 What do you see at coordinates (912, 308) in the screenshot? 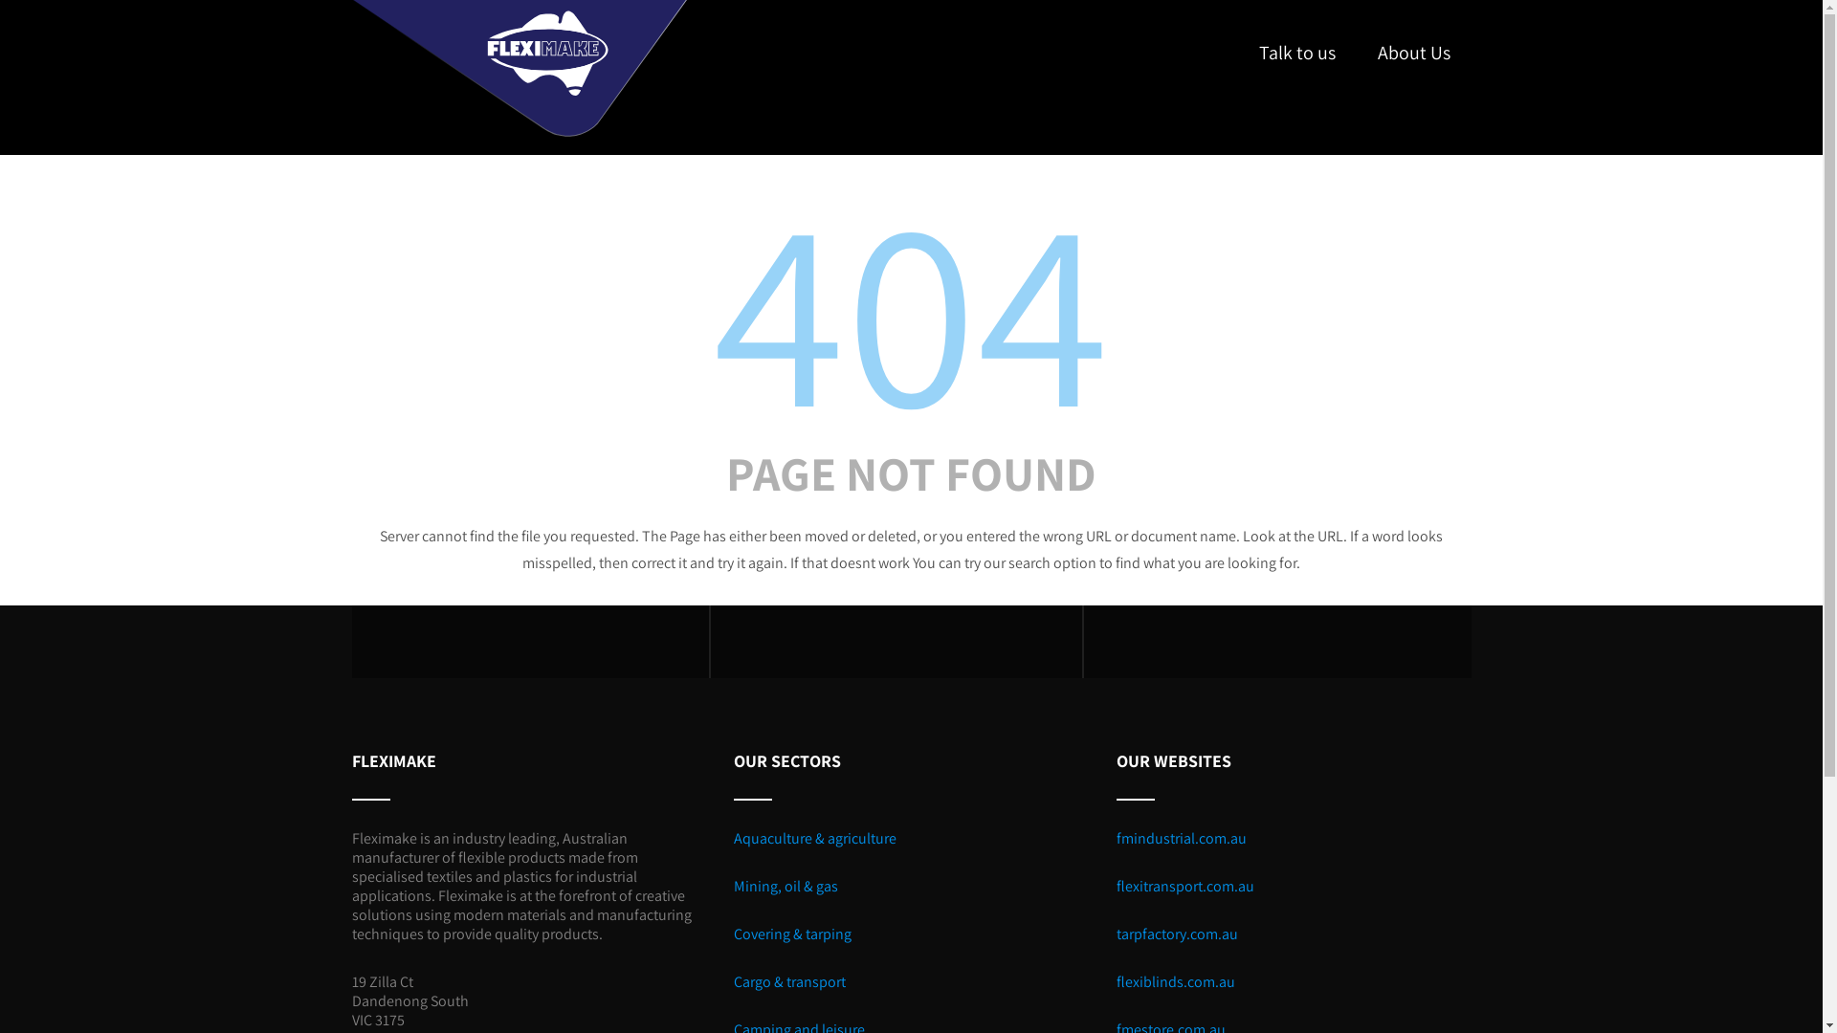
I see `404` at bounding box center [912, 308].